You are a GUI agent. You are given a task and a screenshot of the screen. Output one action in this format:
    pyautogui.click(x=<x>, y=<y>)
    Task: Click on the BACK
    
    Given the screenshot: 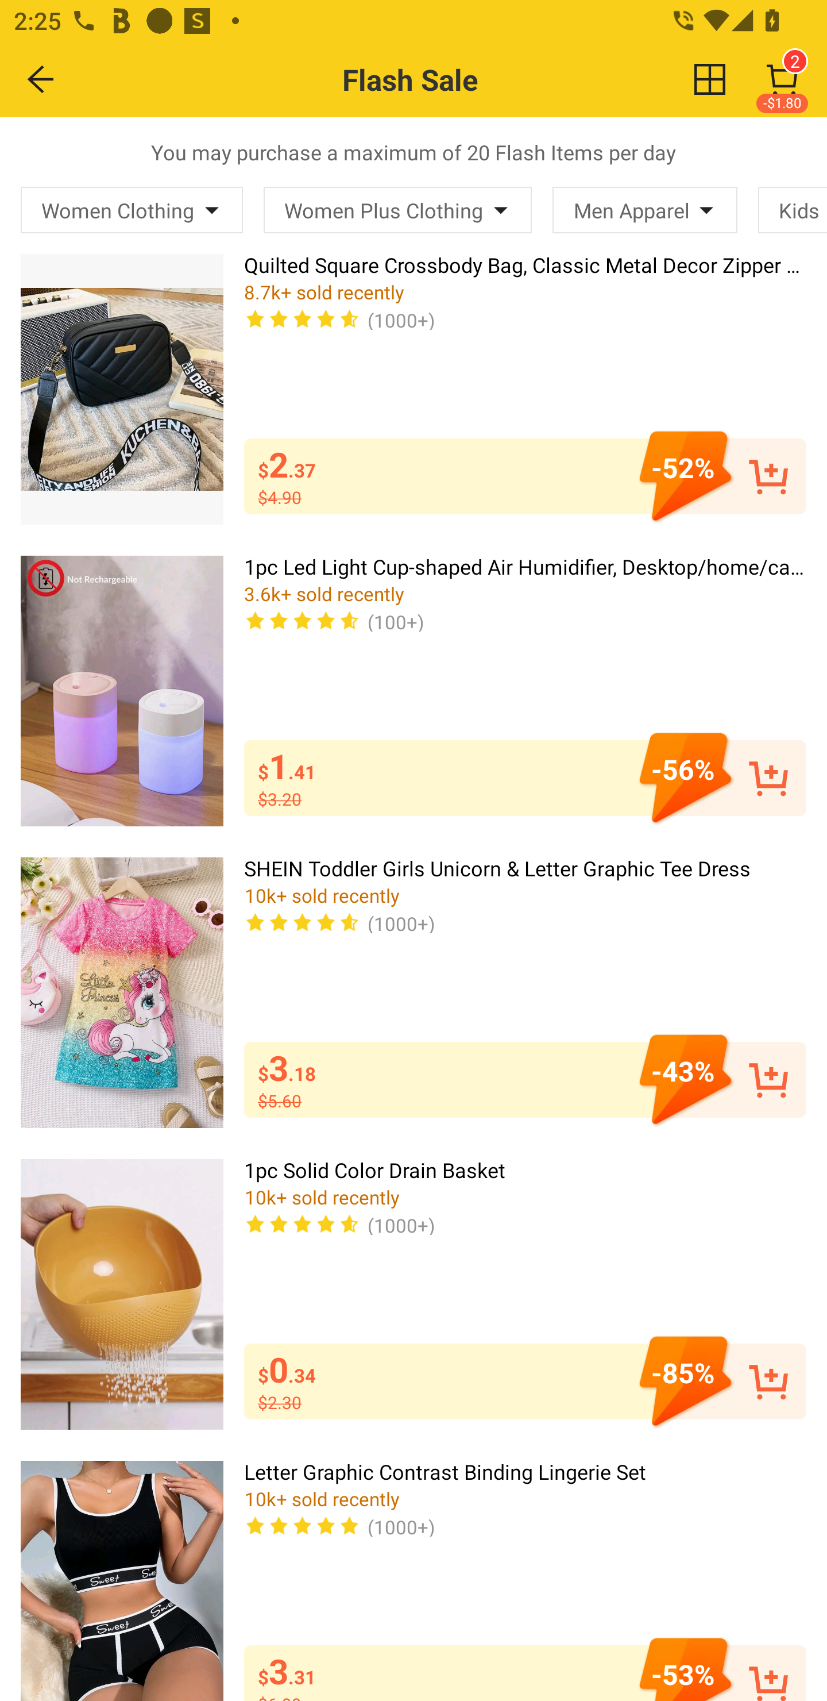 What is the action you would take?
    pyautogui.click(x=41, y=79)
    